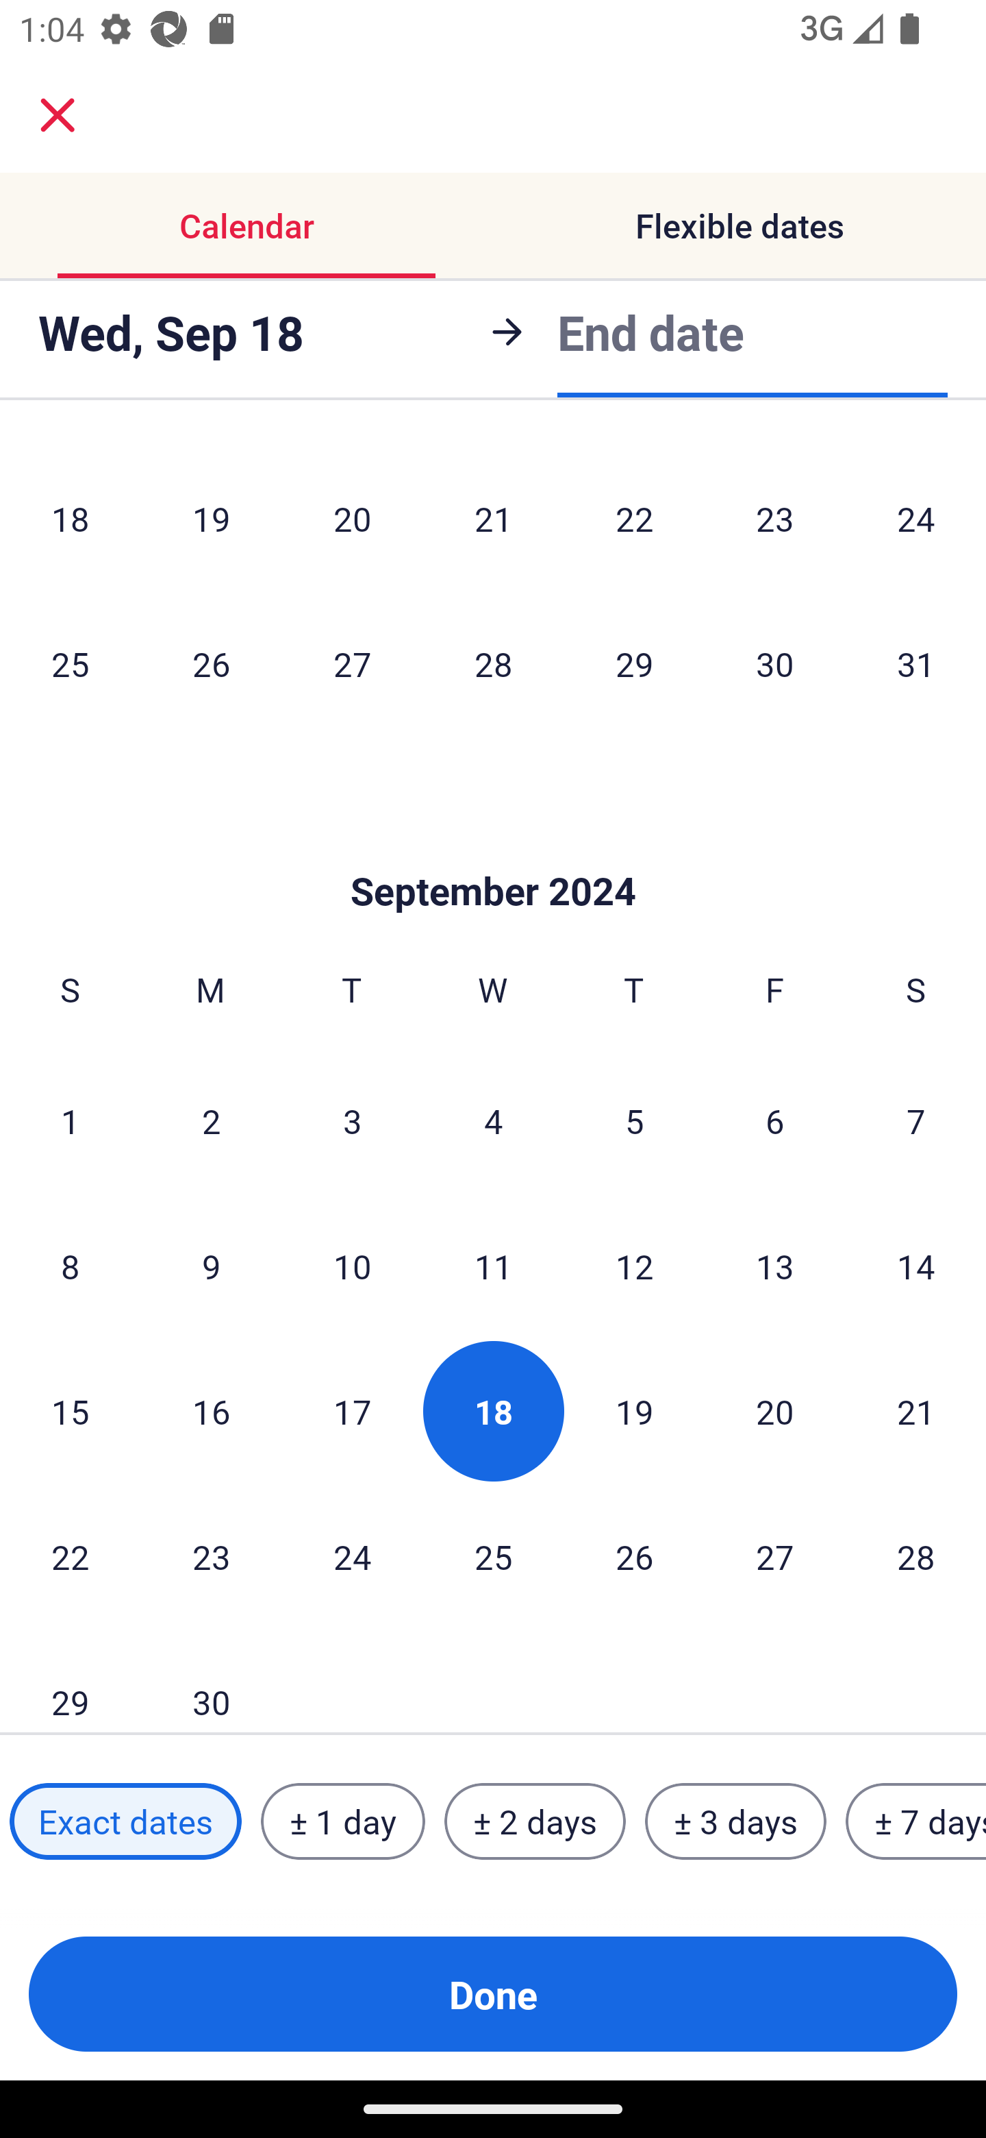 The height and width of the screenshot is (2138, 986). What do you see at coordinates (211, 1120) in the screenshot?
I see `2 Monday, September 2, 2024` at bounding box center [211, 1120].